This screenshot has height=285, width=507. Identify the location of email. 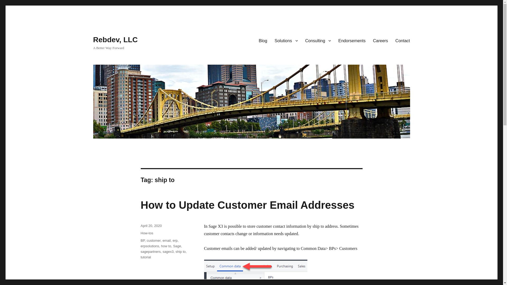
(166, 240).